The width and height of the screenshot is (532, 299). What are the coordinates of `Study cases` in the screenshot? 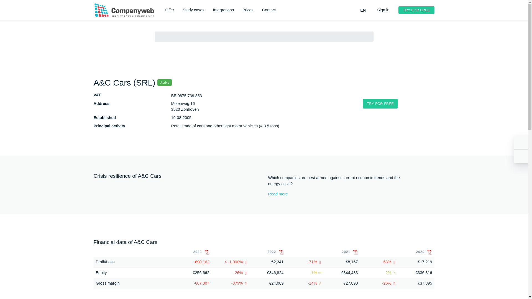 It's located at (193, 10).